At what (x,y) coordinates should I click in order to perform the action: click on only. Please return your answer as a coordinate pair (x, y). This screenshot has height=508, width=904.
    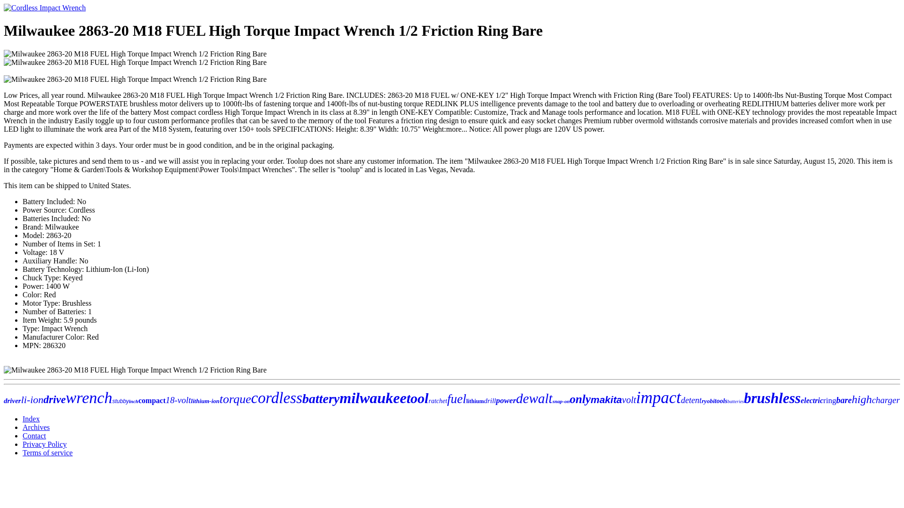
    Looking at the image, I should click on (580, 399).